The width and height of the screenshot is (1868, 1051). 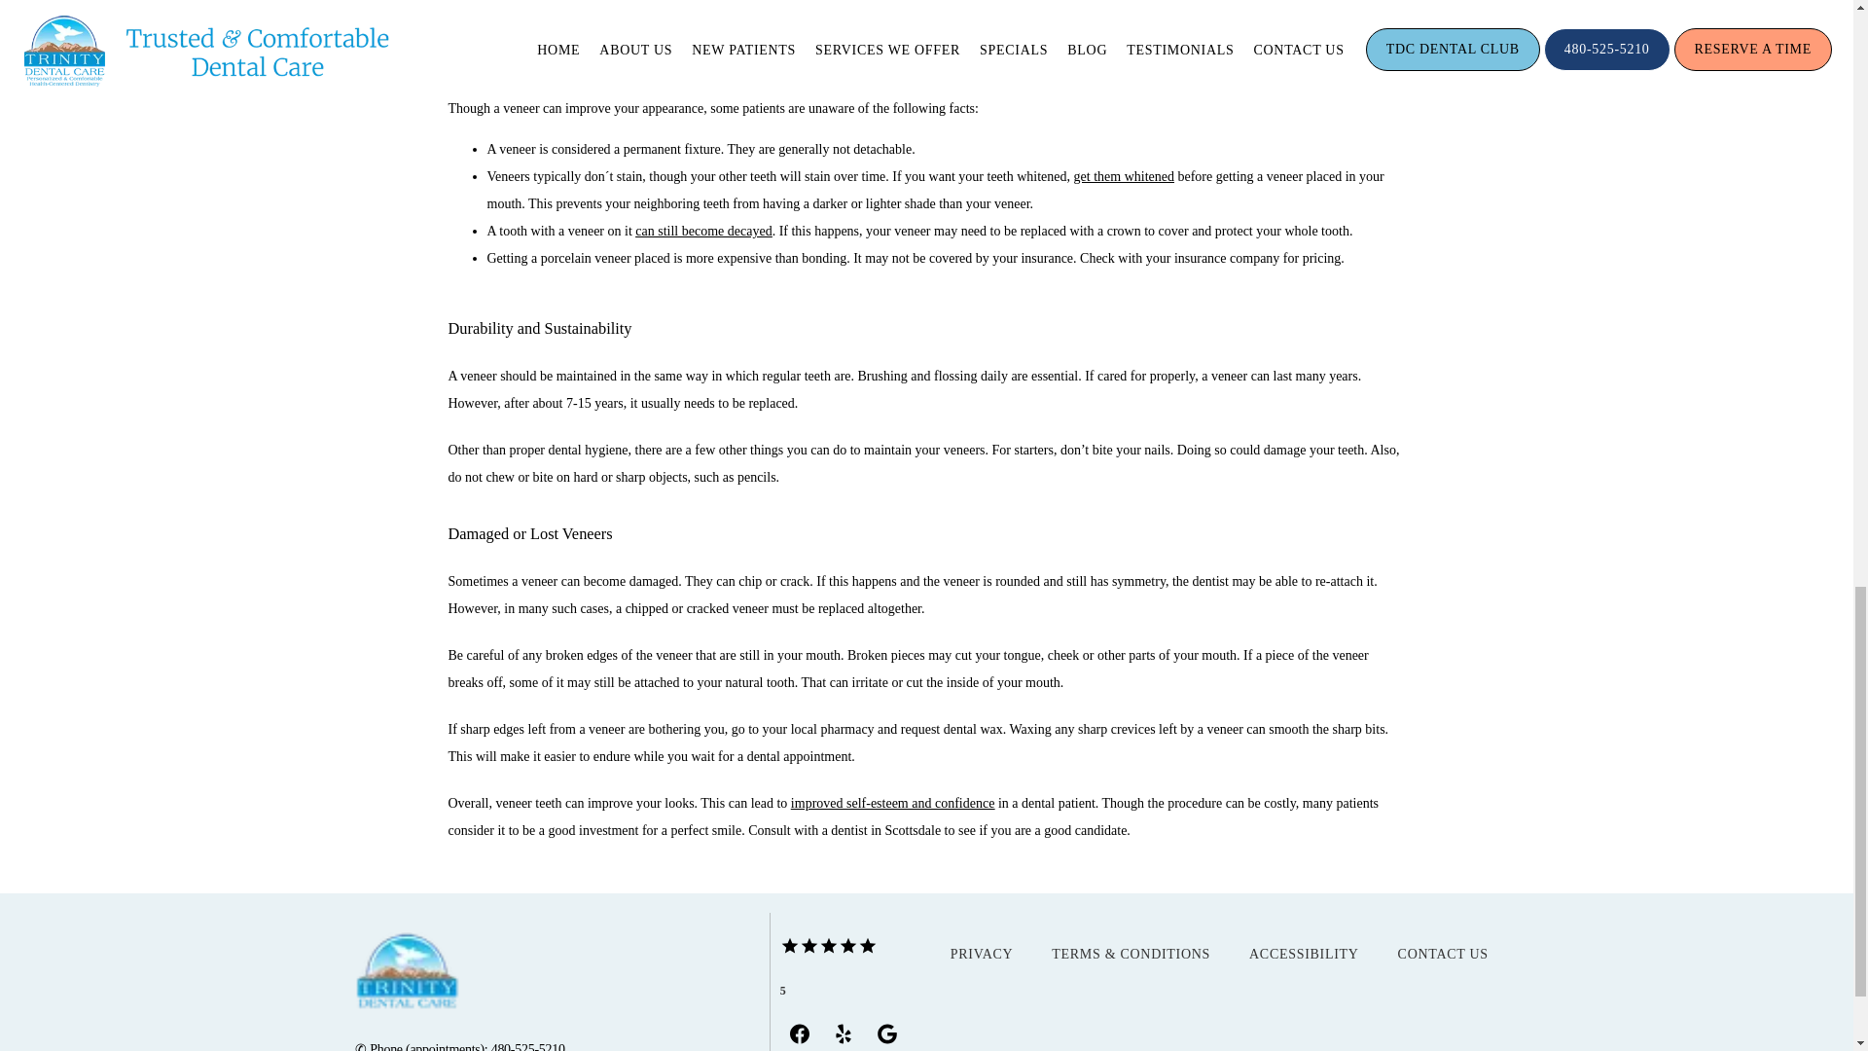 What do you see at coordinates (893, 802) in the screenshot?
I see `improved self-esteem and confidence` at bounding box center [893, 802].